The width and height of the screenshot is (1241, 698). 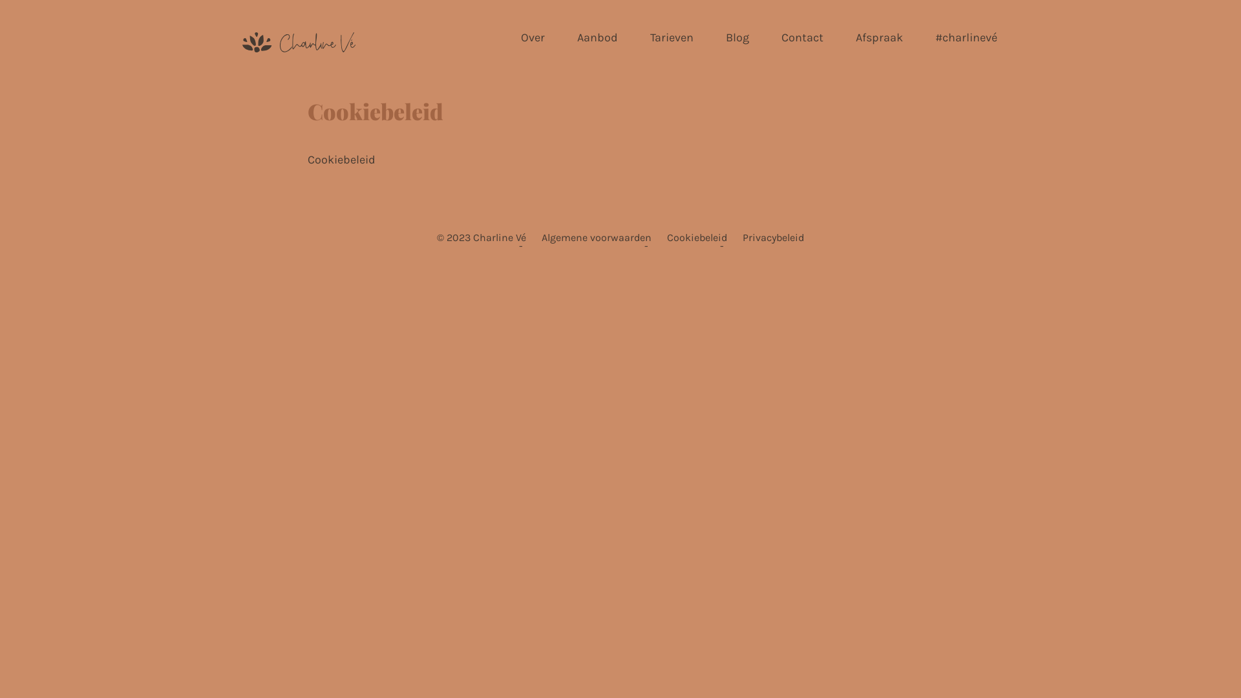 What do you see at coordinates (597, 37) in the screenshot?
I see `Aanbod` at bounding box center [597, 37].